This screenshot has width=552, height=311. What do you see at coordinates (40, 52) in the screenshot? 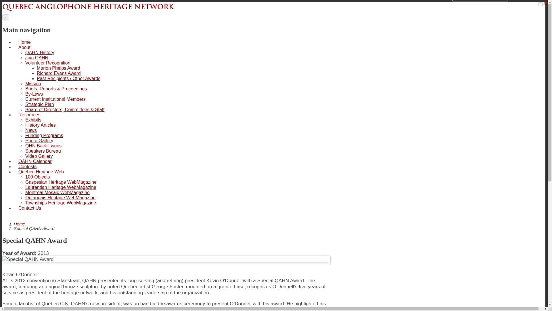
I see `QAHN History` at bounding box center [40, 52].